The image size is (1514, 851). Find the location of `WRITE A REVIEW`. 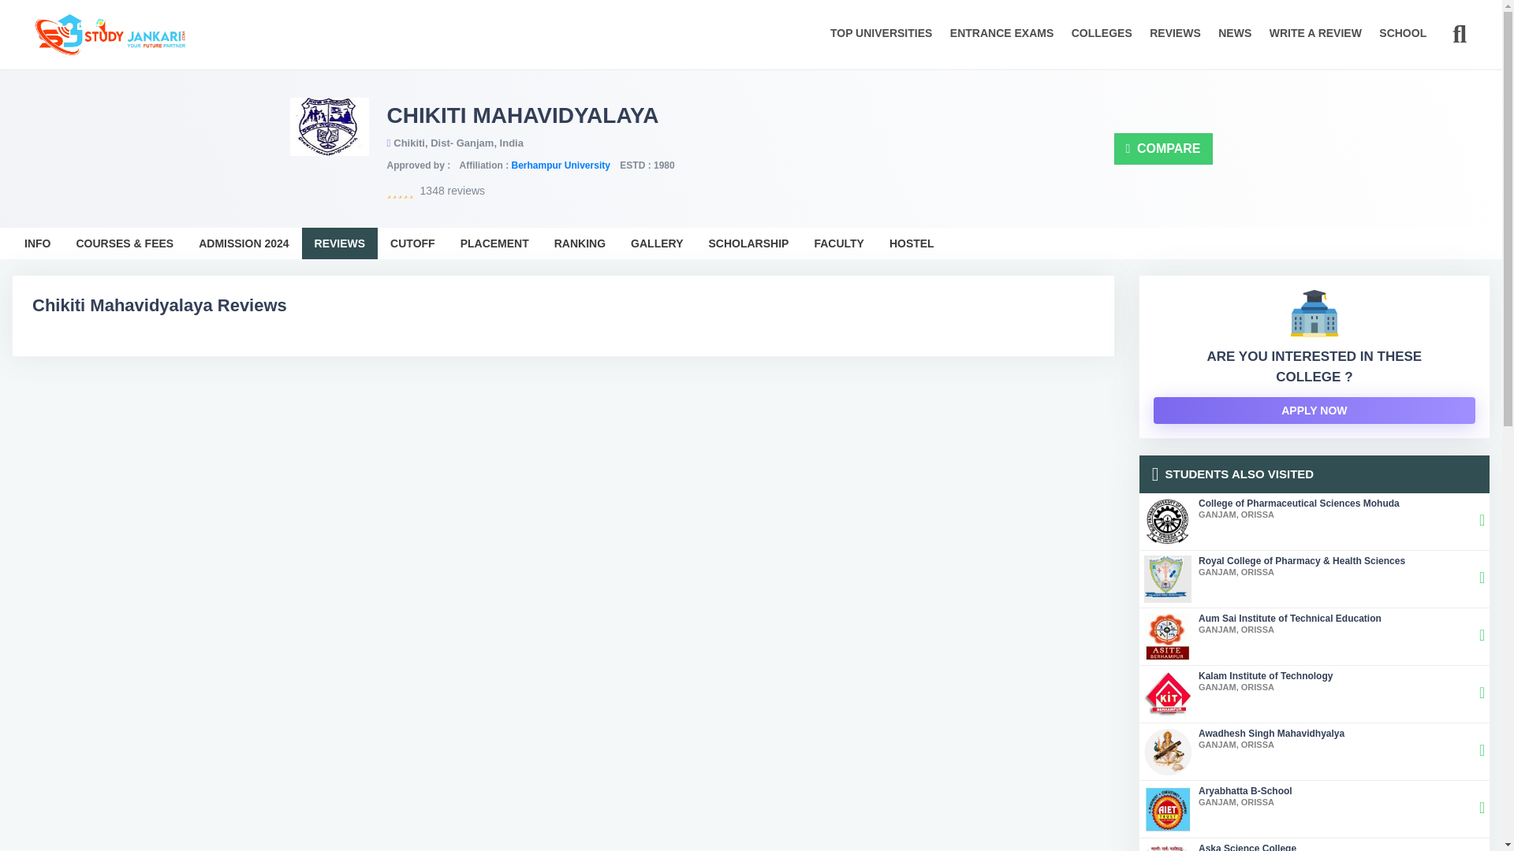

WRITE A REVIEW is located at coordinates (1314, 410).